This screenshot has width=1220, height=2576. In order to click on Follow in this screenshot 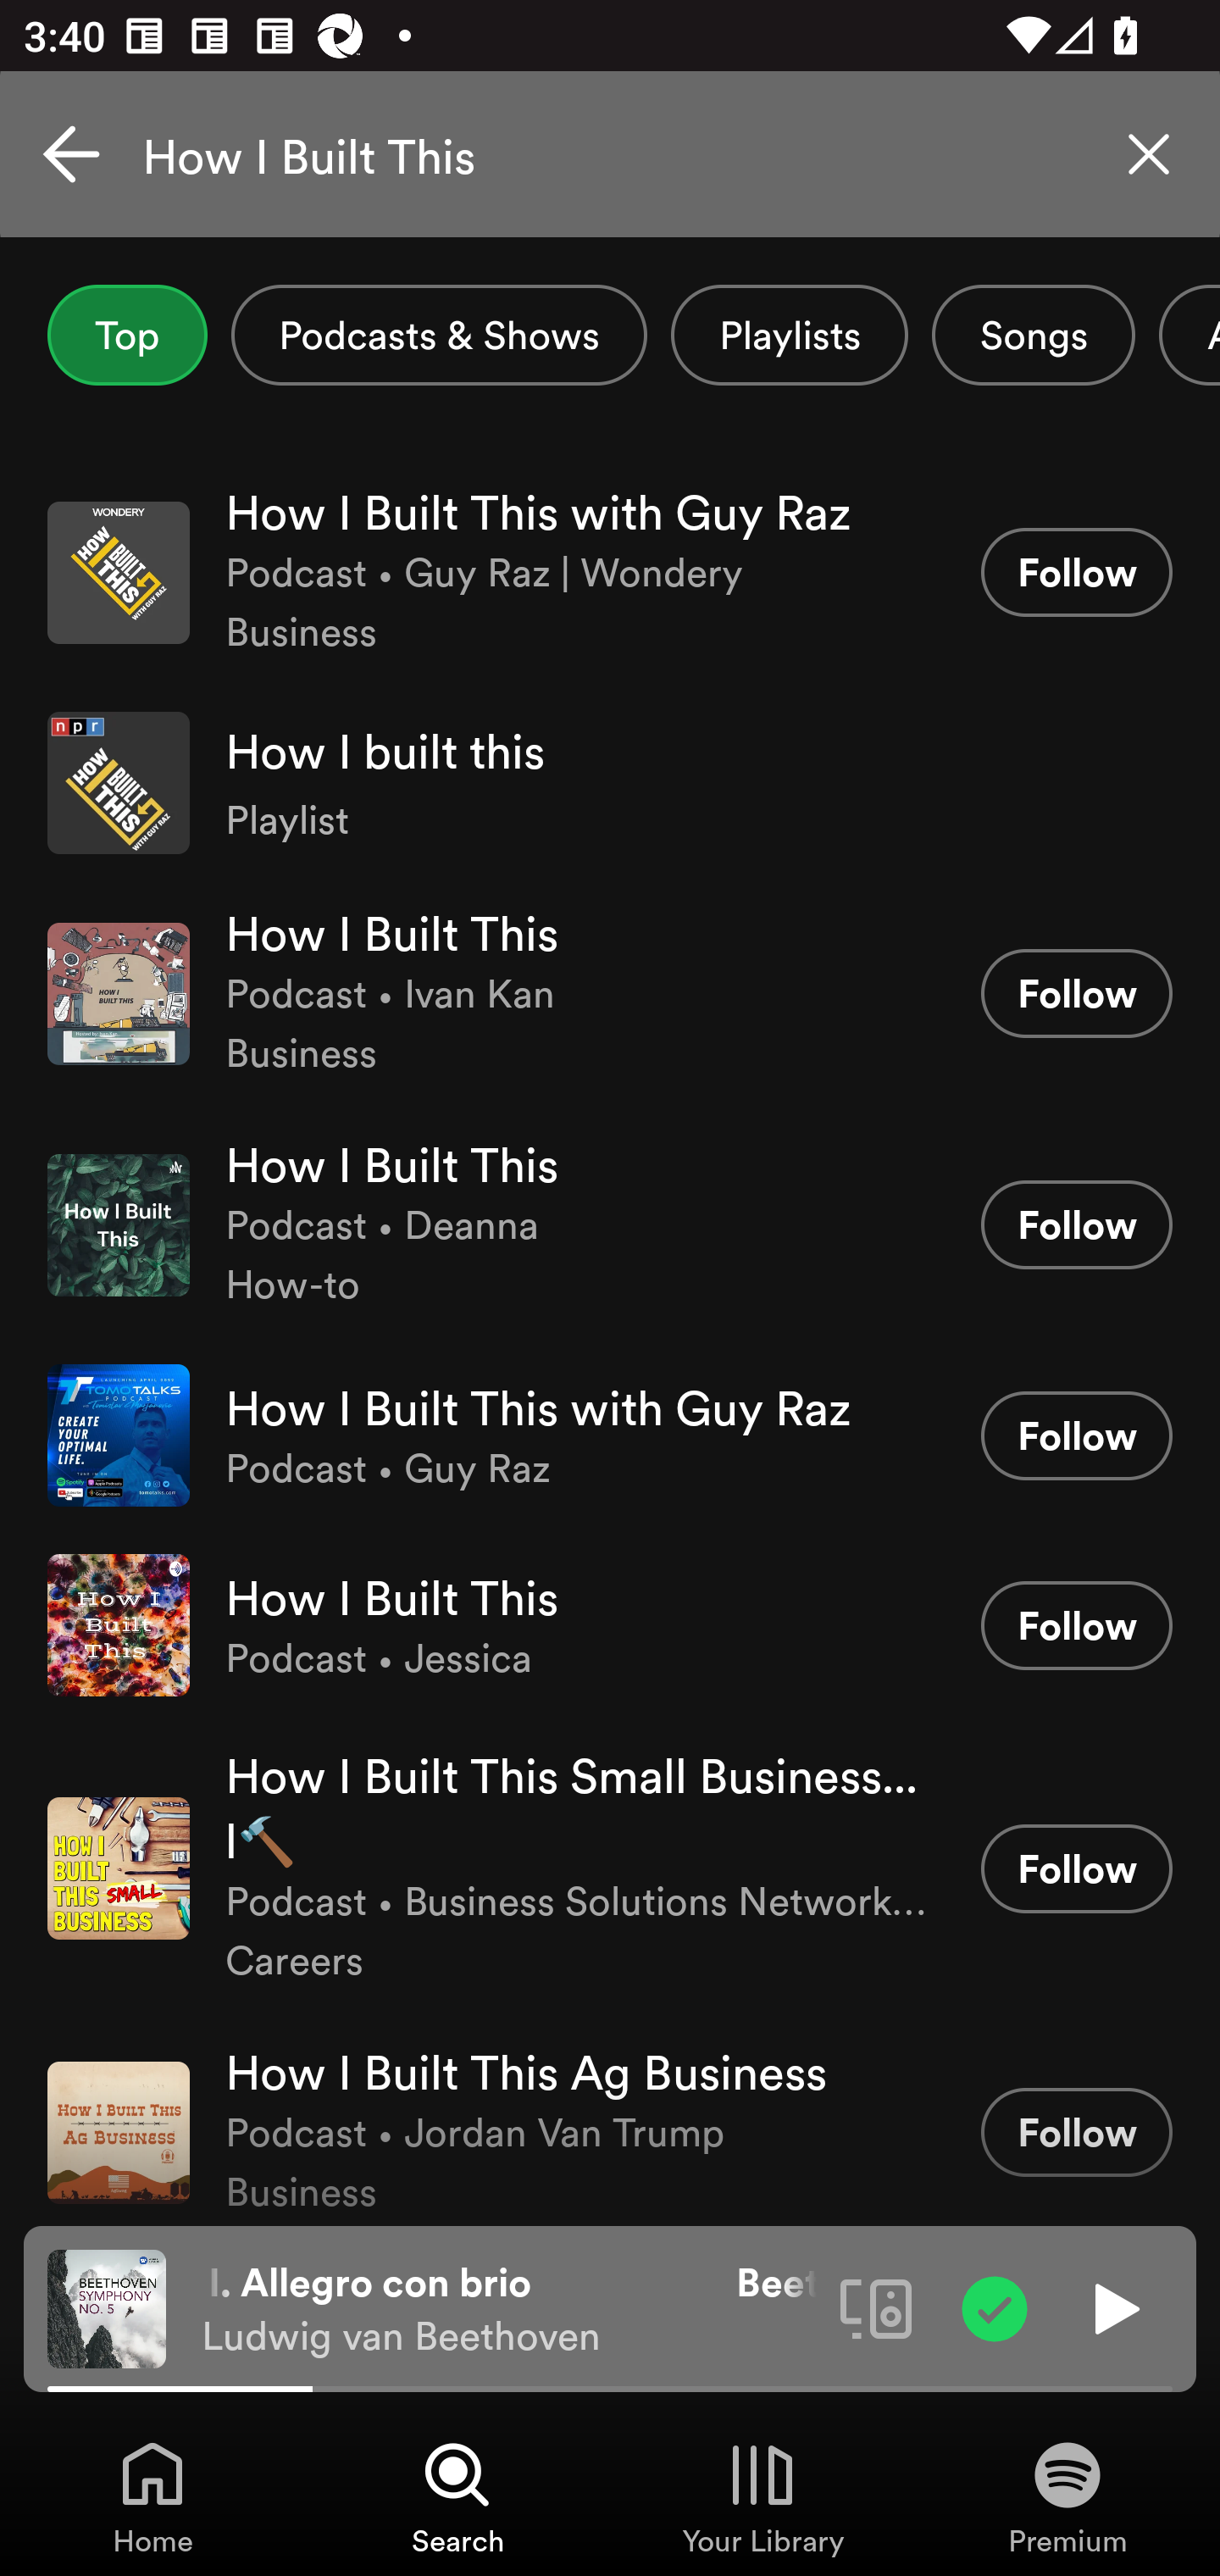, I will do `click(1076, 993)`.